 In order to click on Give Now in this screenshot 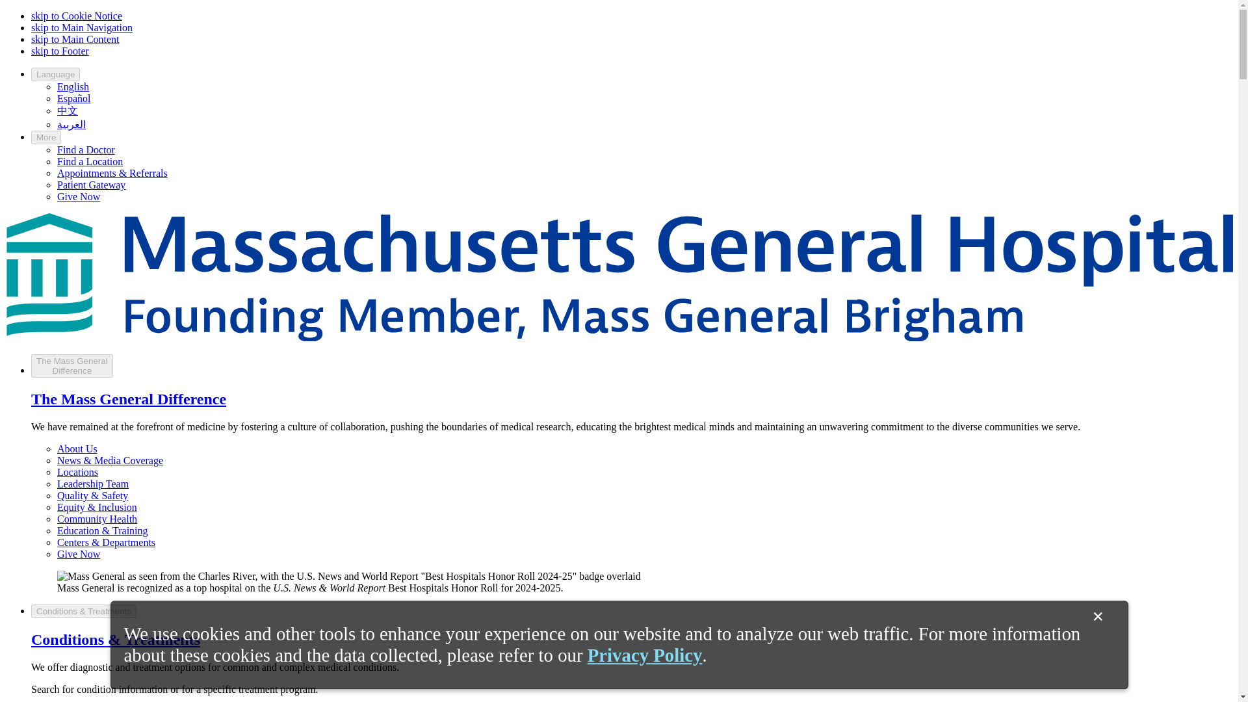, I will do `click(78, 196)`.